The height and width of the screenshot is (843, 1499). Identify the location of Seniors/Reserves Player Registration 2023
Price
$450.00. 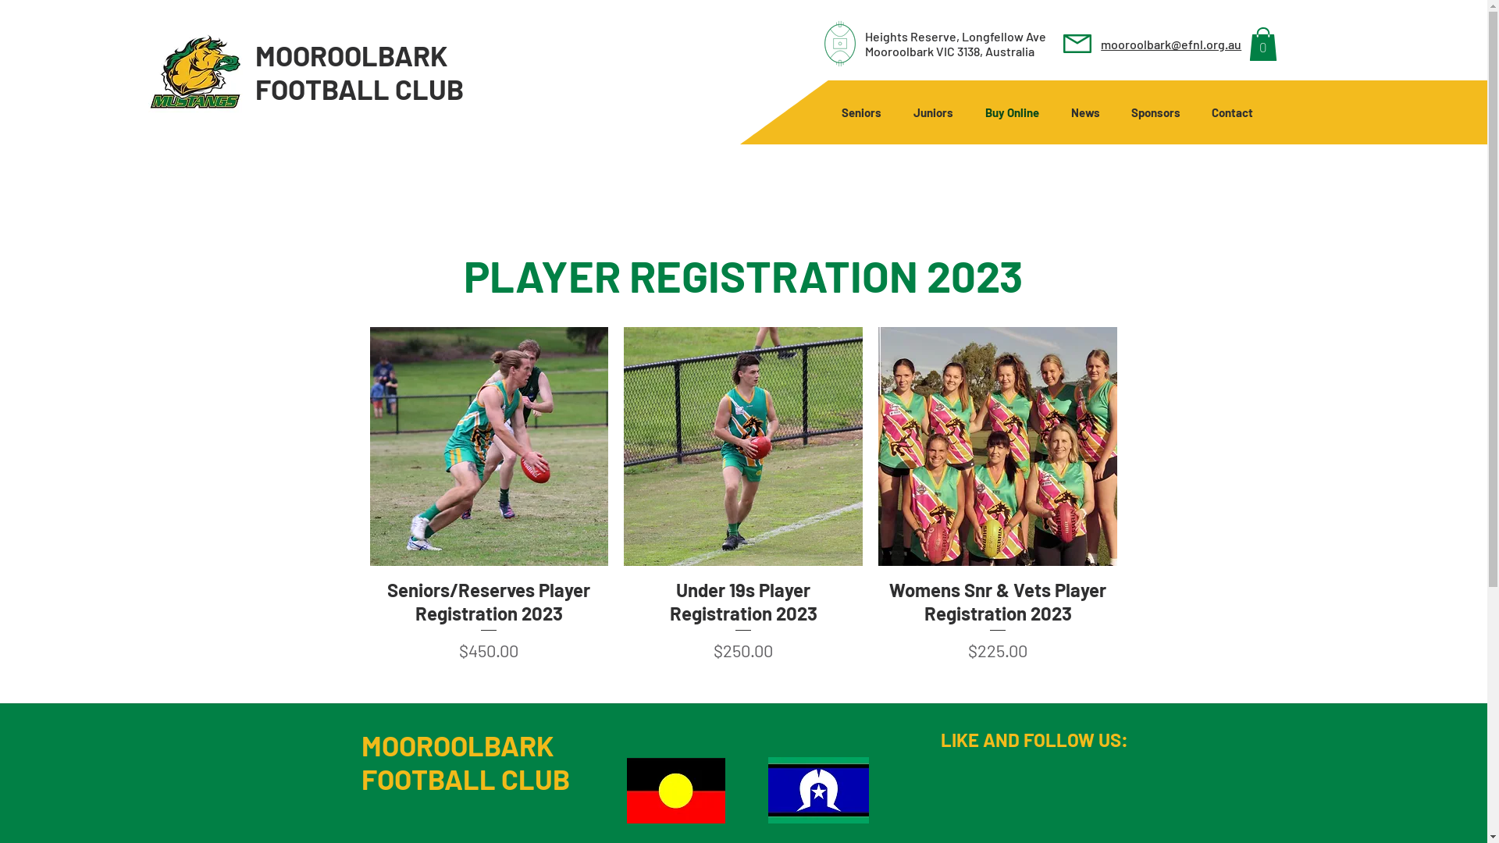
(490, 621).